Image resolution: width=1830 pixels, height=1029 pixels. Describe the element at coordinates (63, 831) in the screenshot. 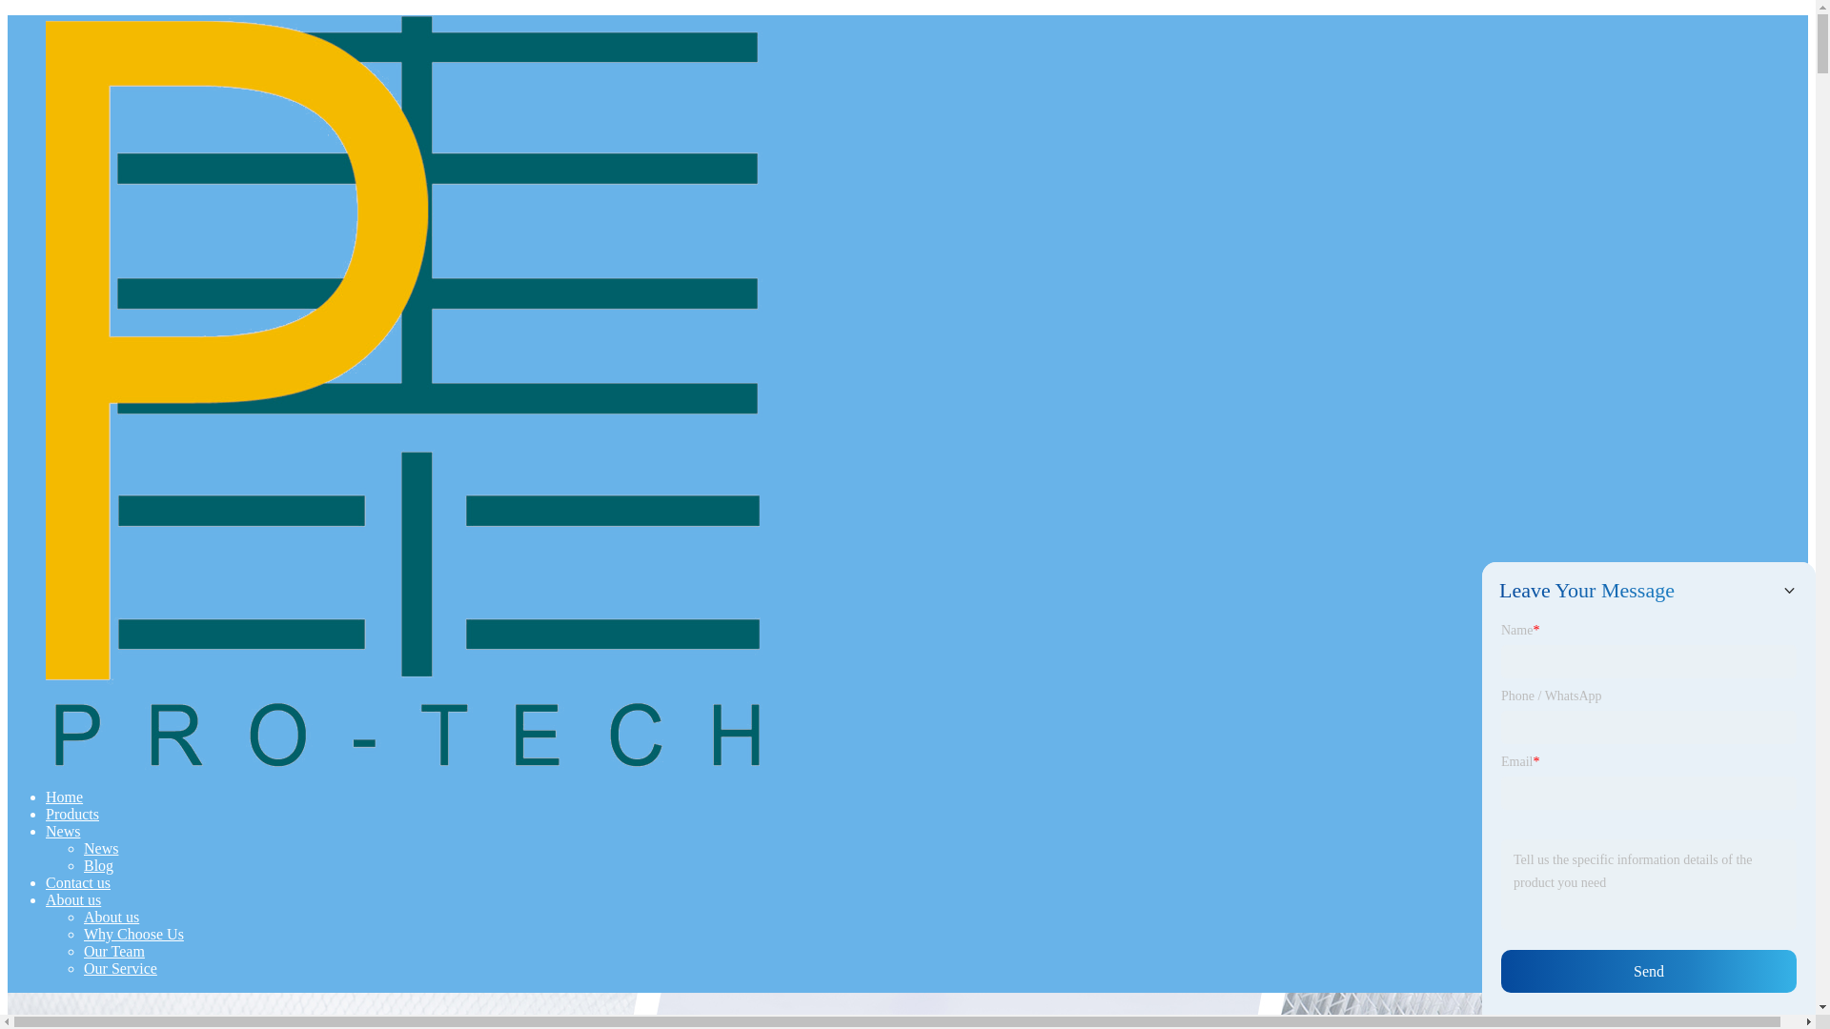

I see `News` at that location.